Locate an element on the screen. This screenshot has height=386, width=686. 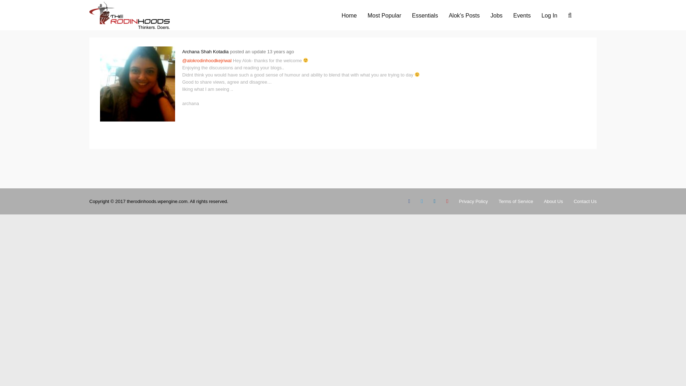
About Us is located at coordinates (553, 201).